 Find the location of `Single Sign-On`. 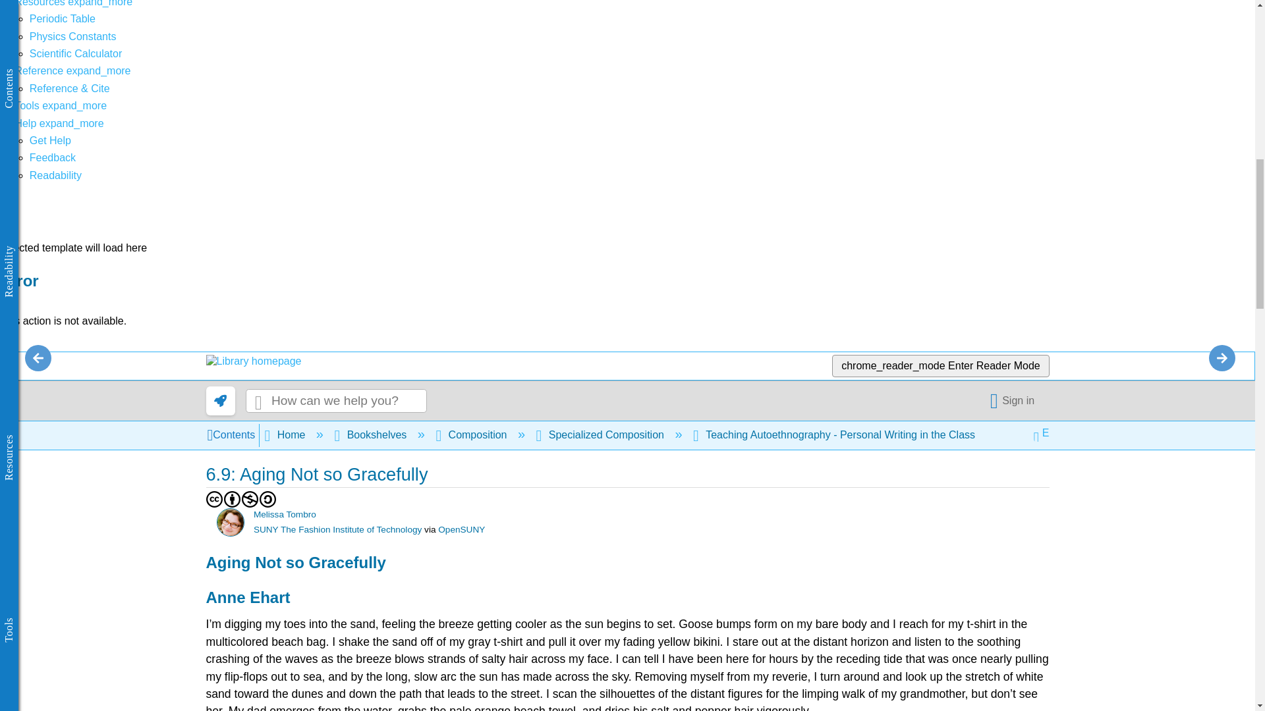

Single Sign-On is located at coordinates (1015, 400).